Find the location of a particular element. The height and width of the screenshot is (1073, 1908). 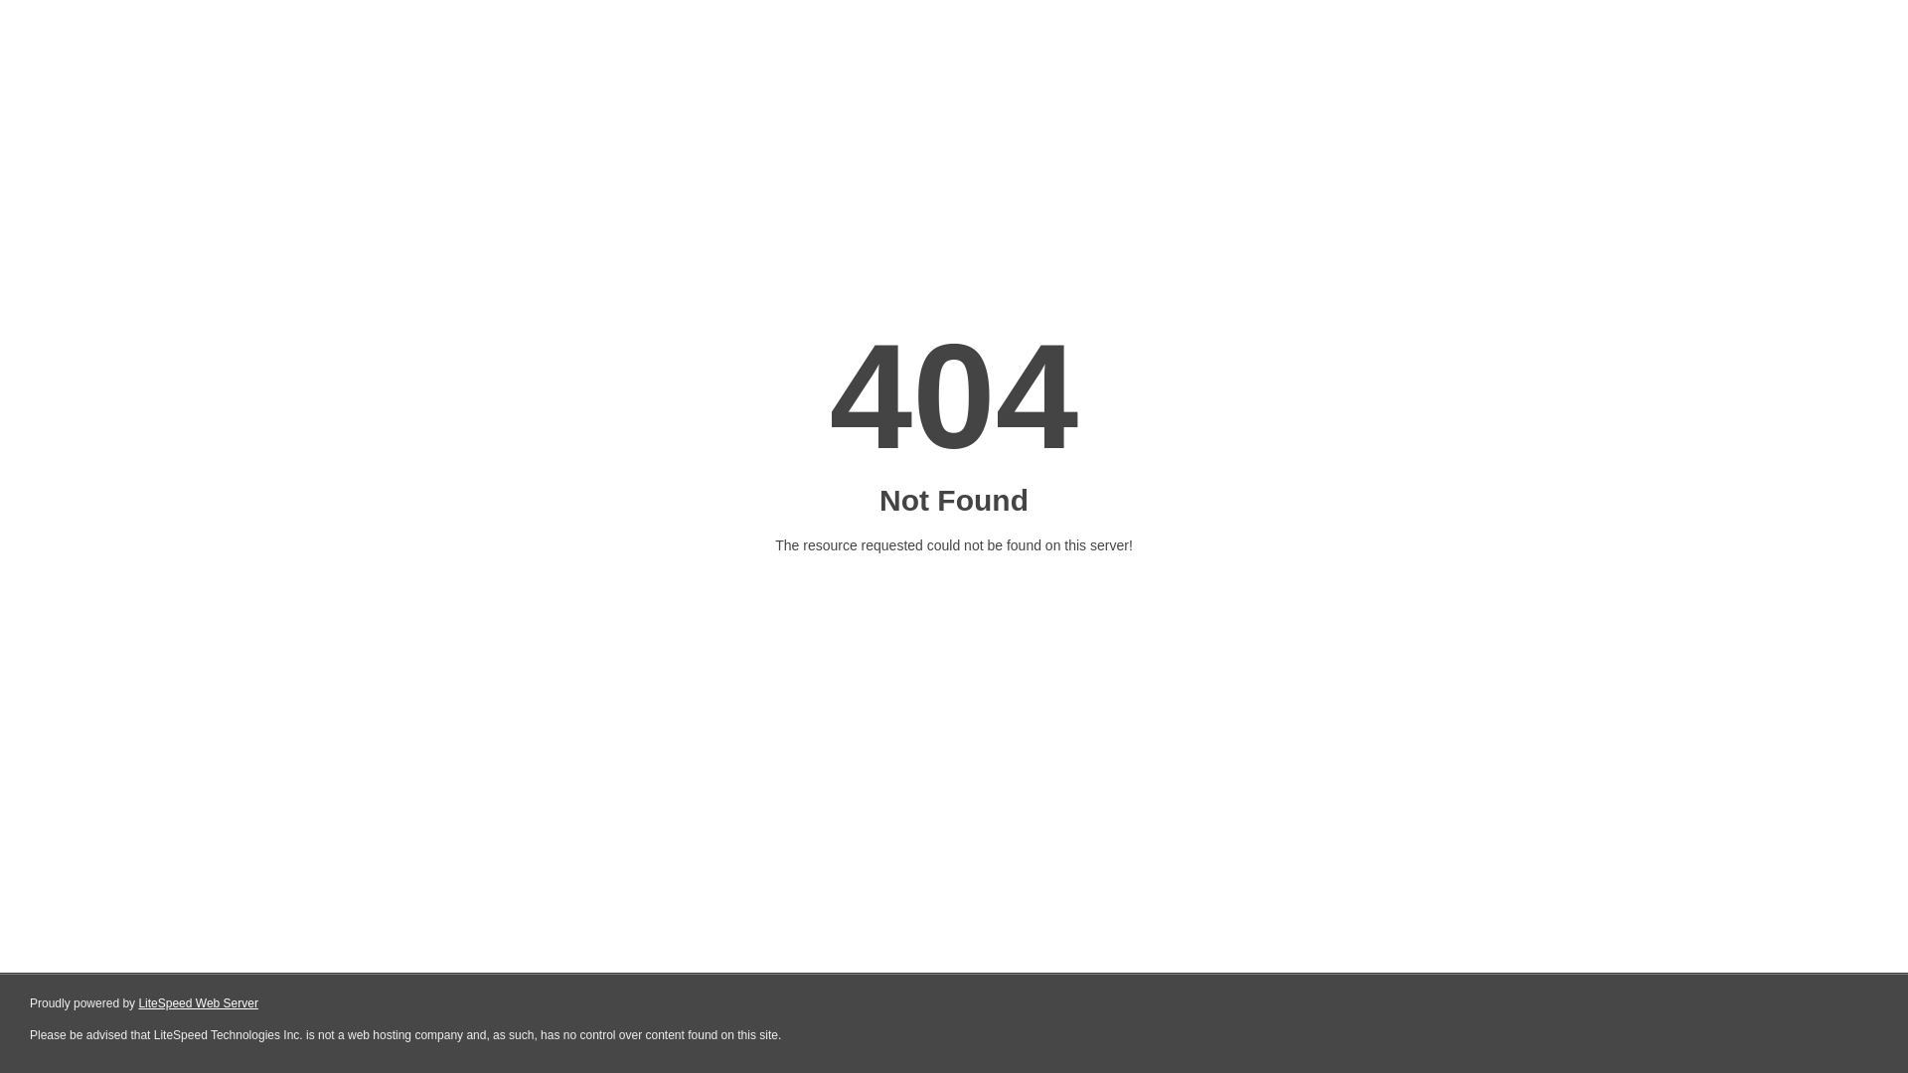

LiteSpeed Web Server is located at coordinates (199, 1003).